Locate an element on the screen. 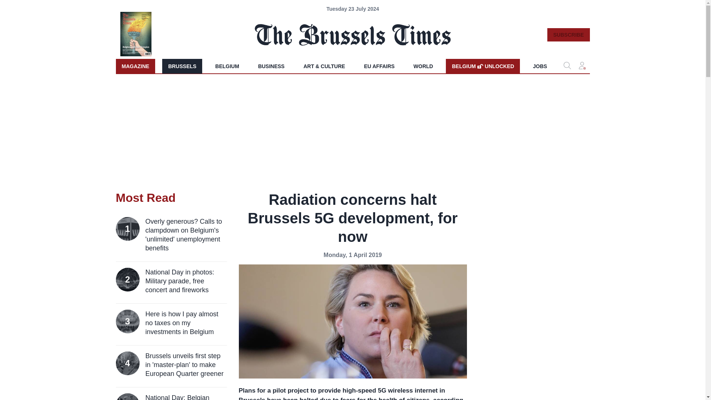 This screenshot has width=711, height=400. SUBSCRIBE is located at coordinates (568, 35).